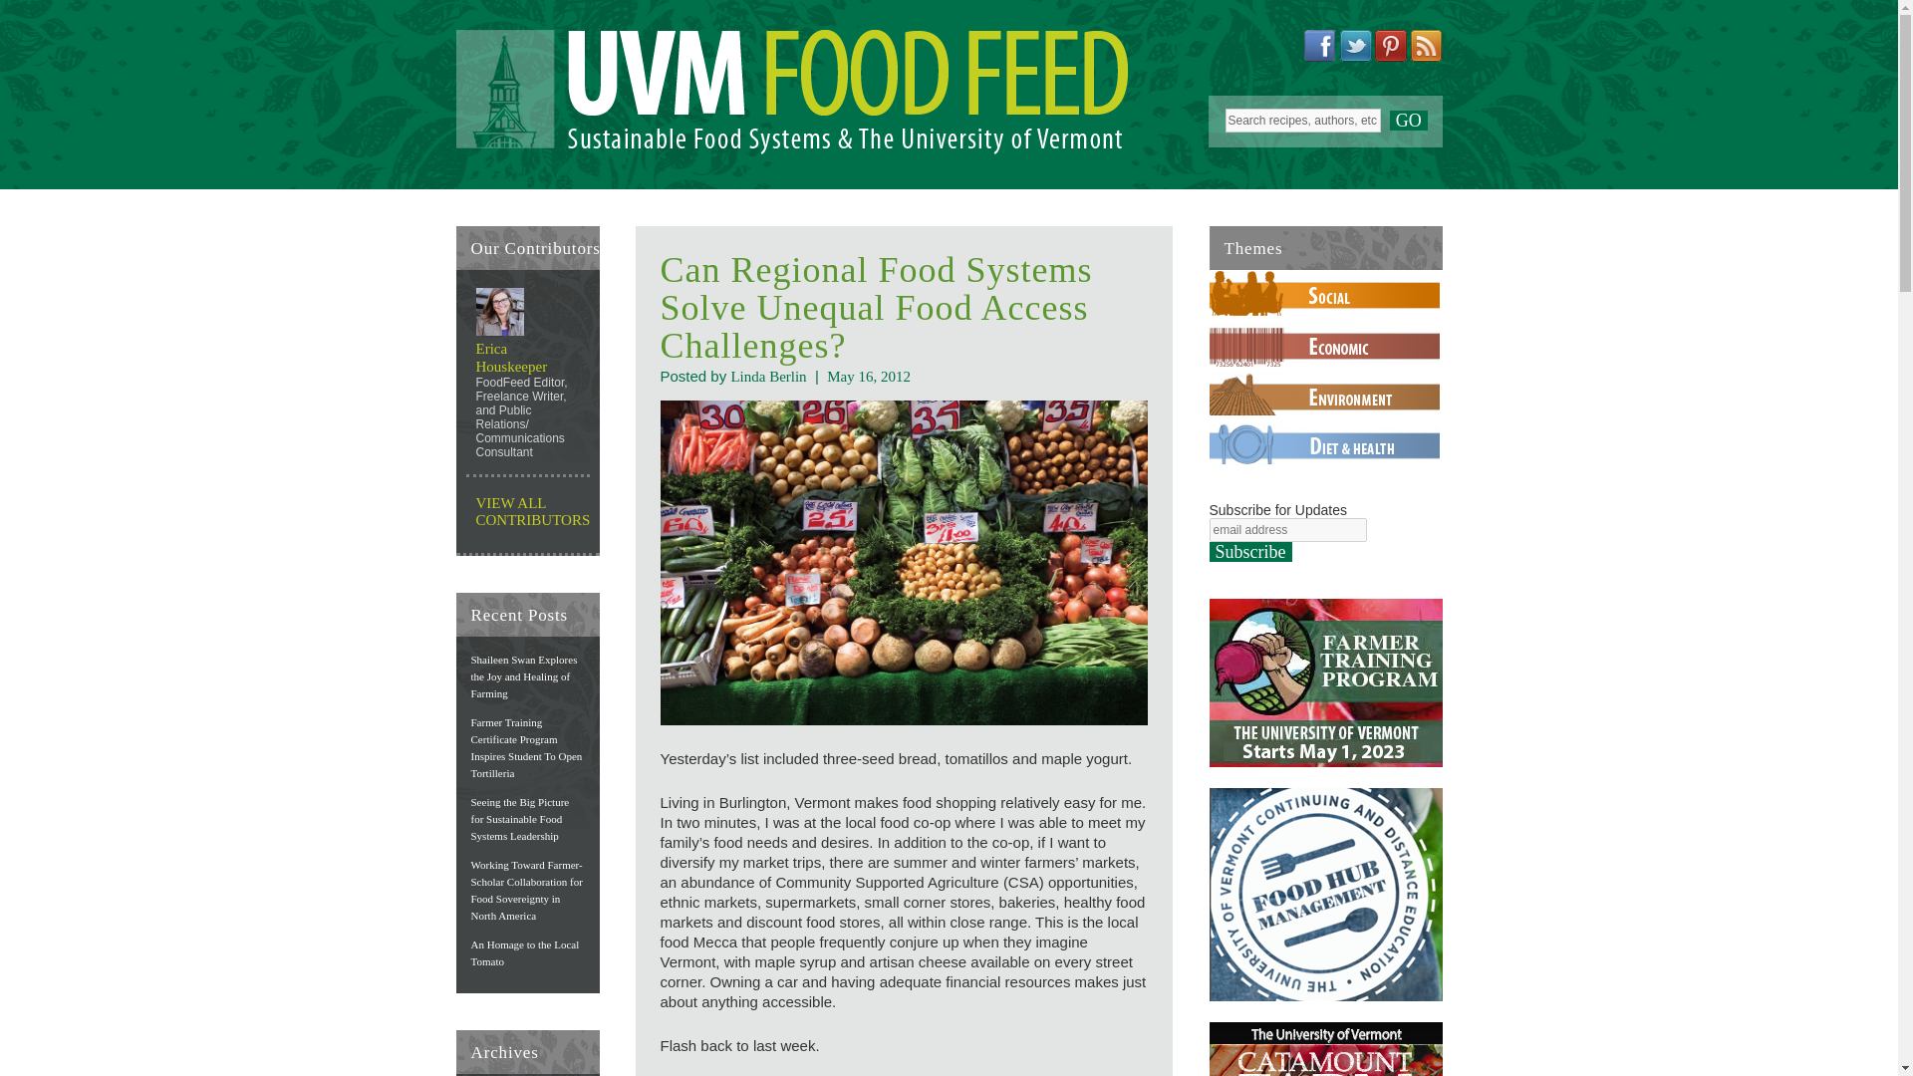 The image size is (1913, 1076). What do you see at coordinates (767, 377) in the screenshot?
I see `View all posts by Linda Berlin` at bounding box center [767, 377].